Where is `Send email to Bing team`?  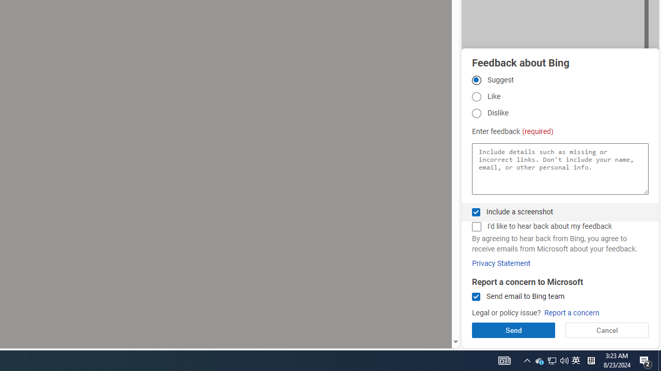
Send email to Bing team is located at coordinates (476, 297).